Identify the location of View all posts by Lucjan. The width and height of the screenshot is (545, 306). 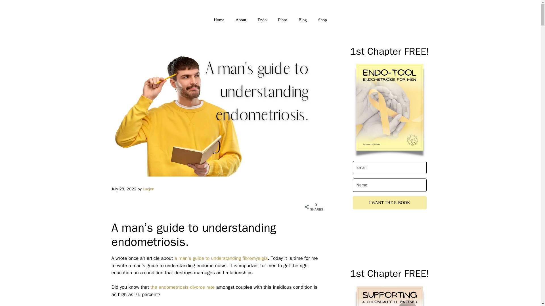
(148, 189).